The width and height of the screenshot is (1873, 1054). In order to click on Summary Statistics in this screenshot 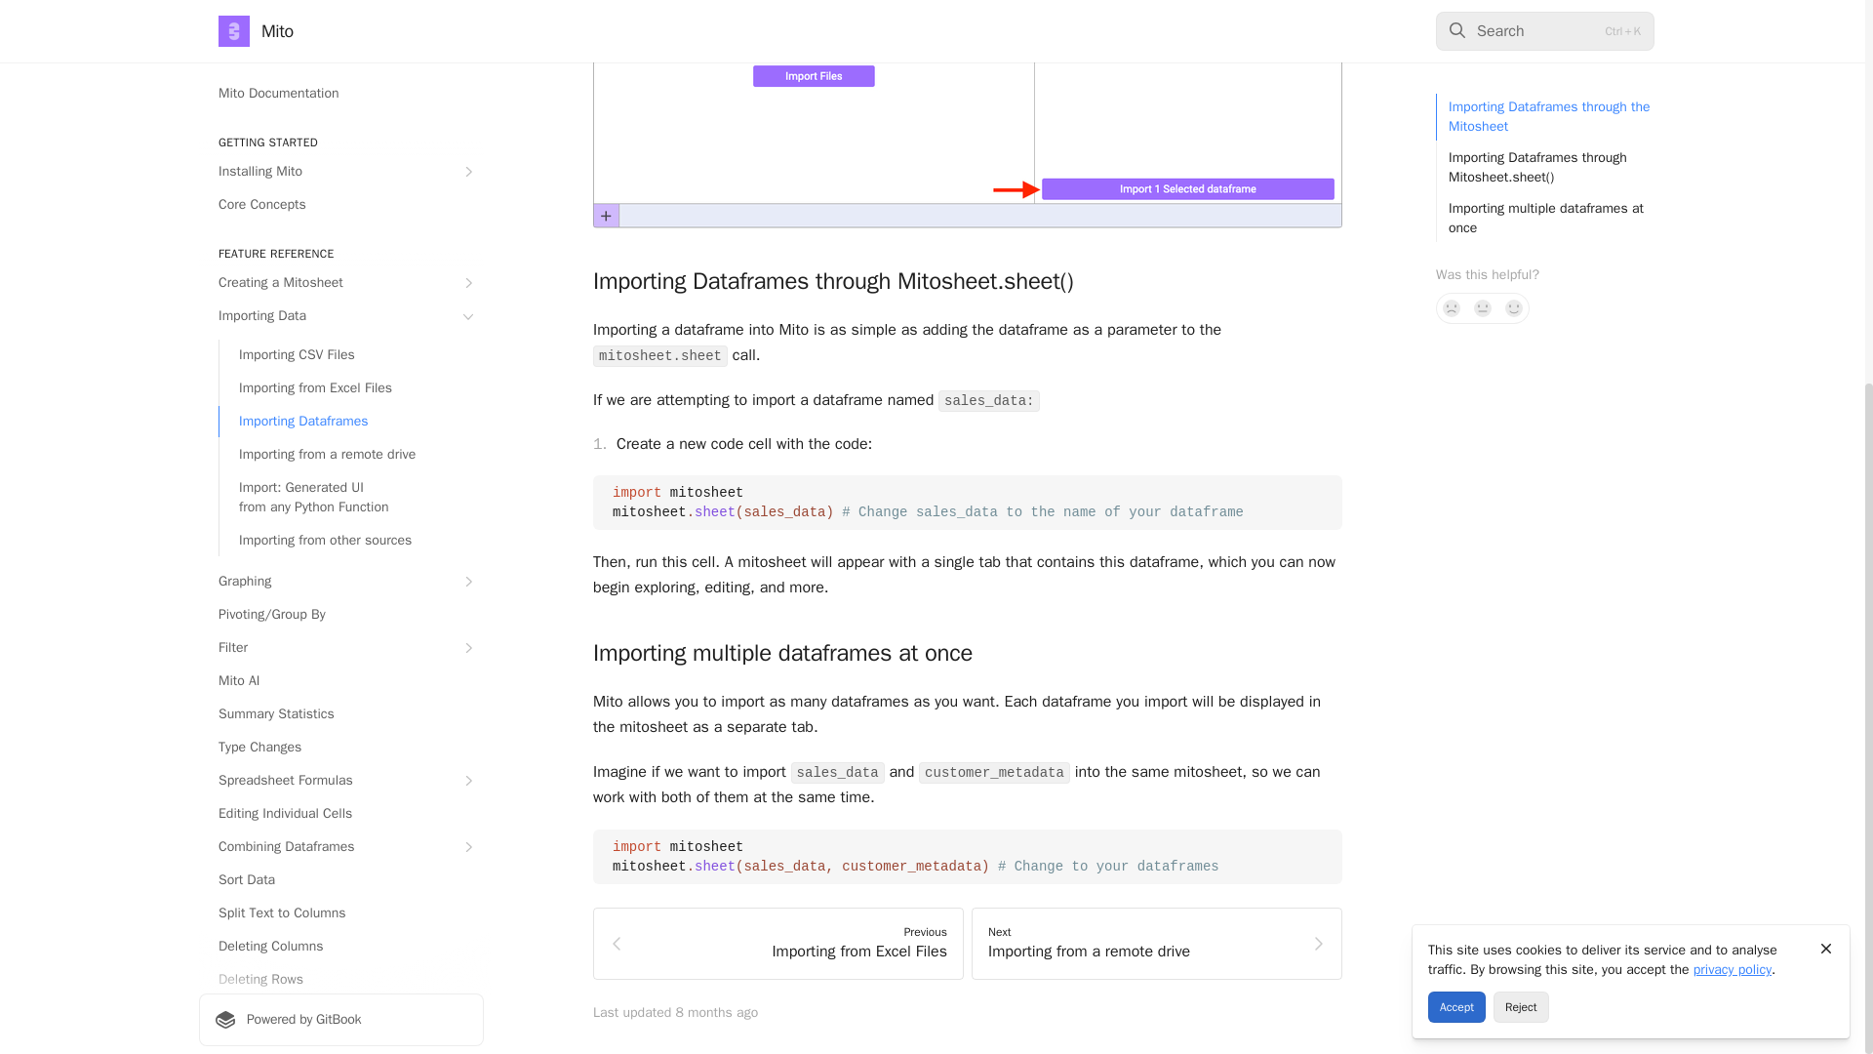, I will do `click(340, 109)`.